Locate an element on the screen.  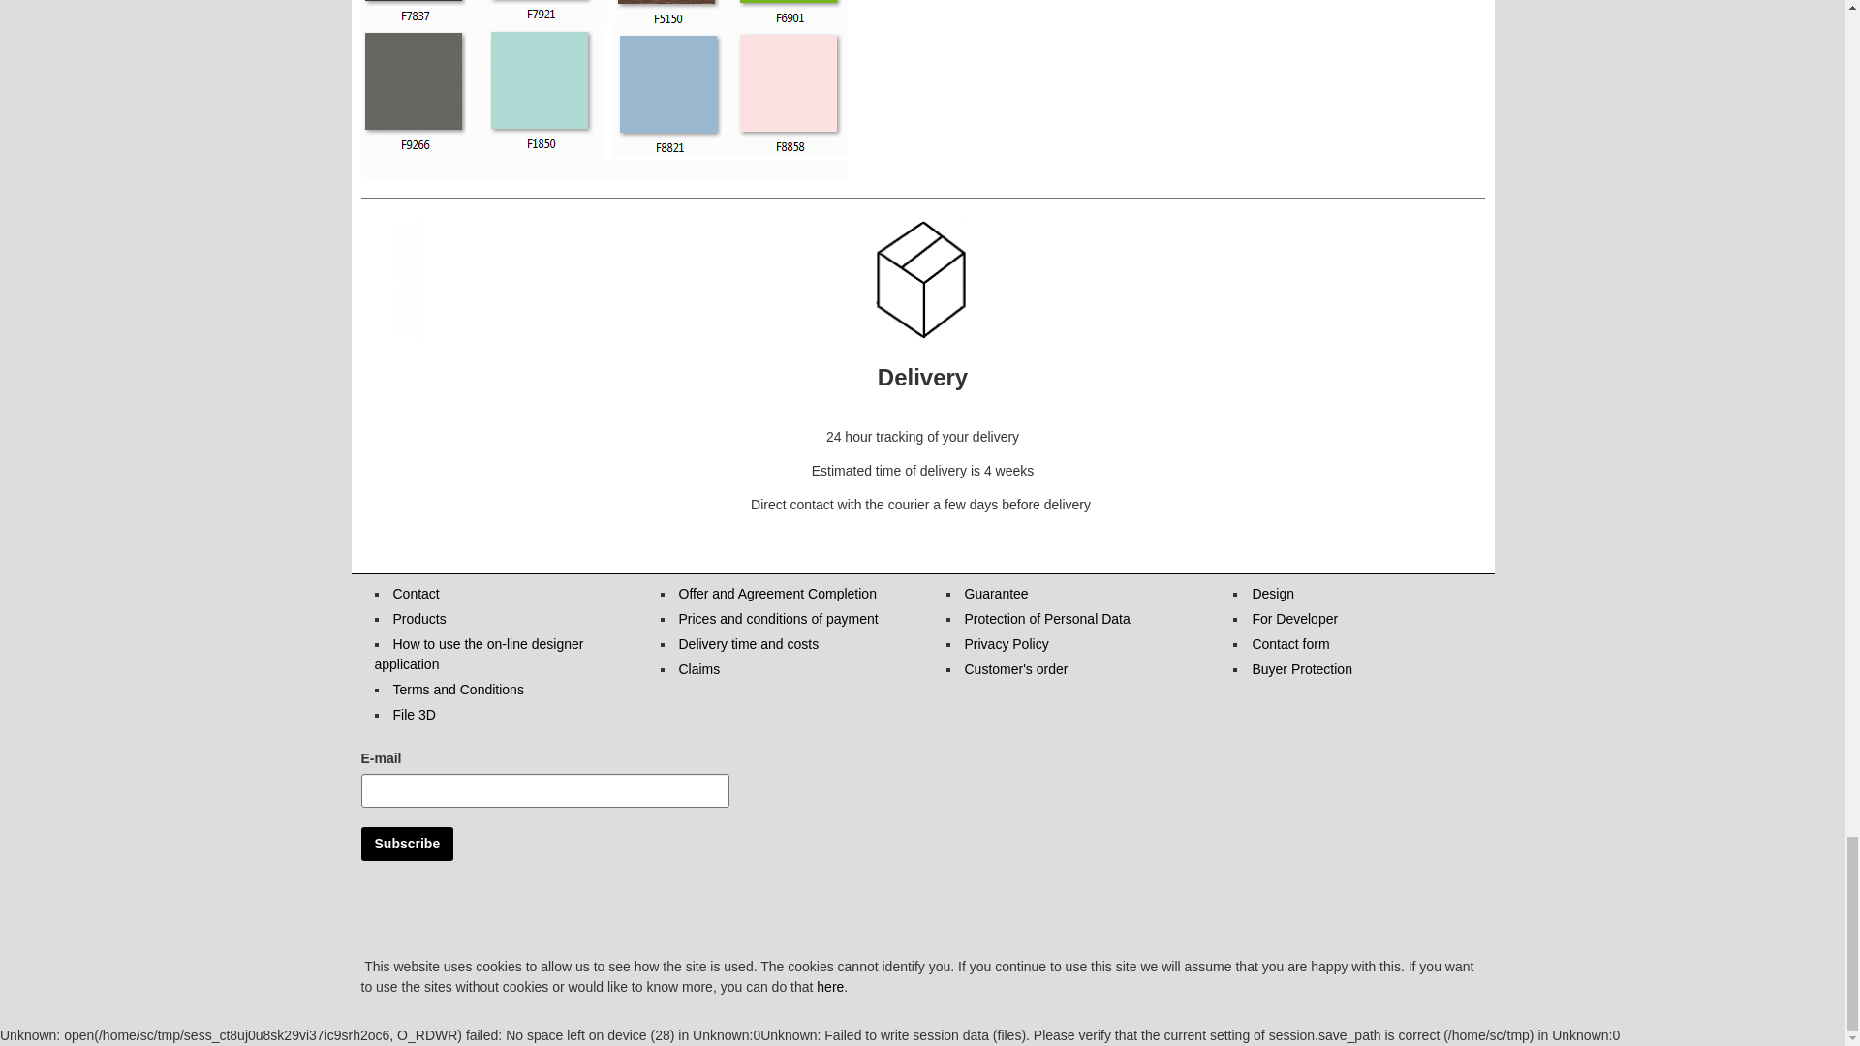
Offer and Agreement Completion is located at coordinates (777, 593).